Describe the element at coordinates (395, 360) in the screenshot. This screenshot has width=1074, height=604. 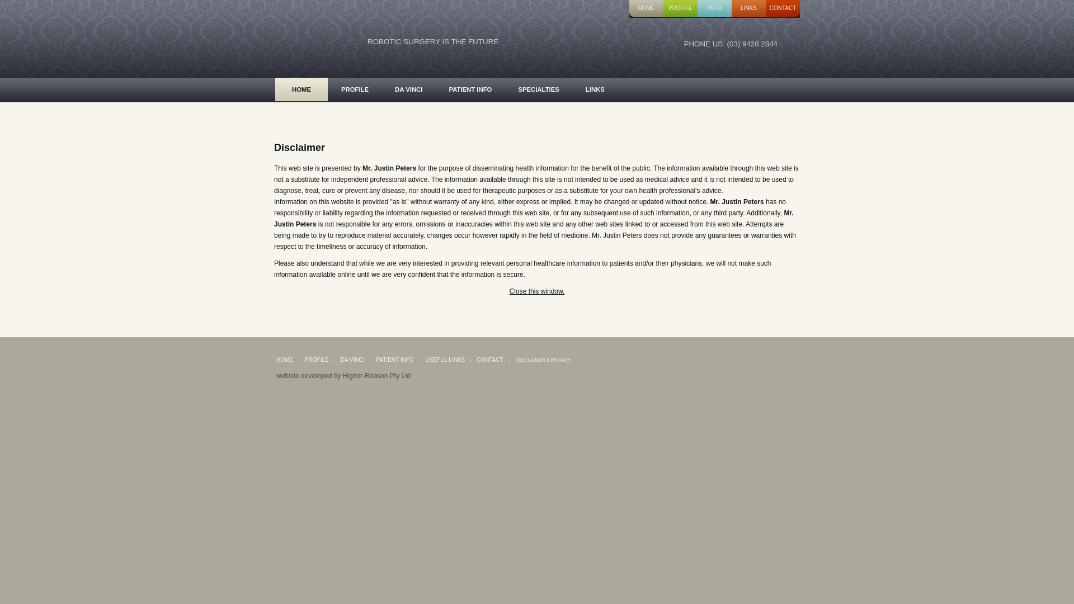
I see `PATIENT INFO` at that location.